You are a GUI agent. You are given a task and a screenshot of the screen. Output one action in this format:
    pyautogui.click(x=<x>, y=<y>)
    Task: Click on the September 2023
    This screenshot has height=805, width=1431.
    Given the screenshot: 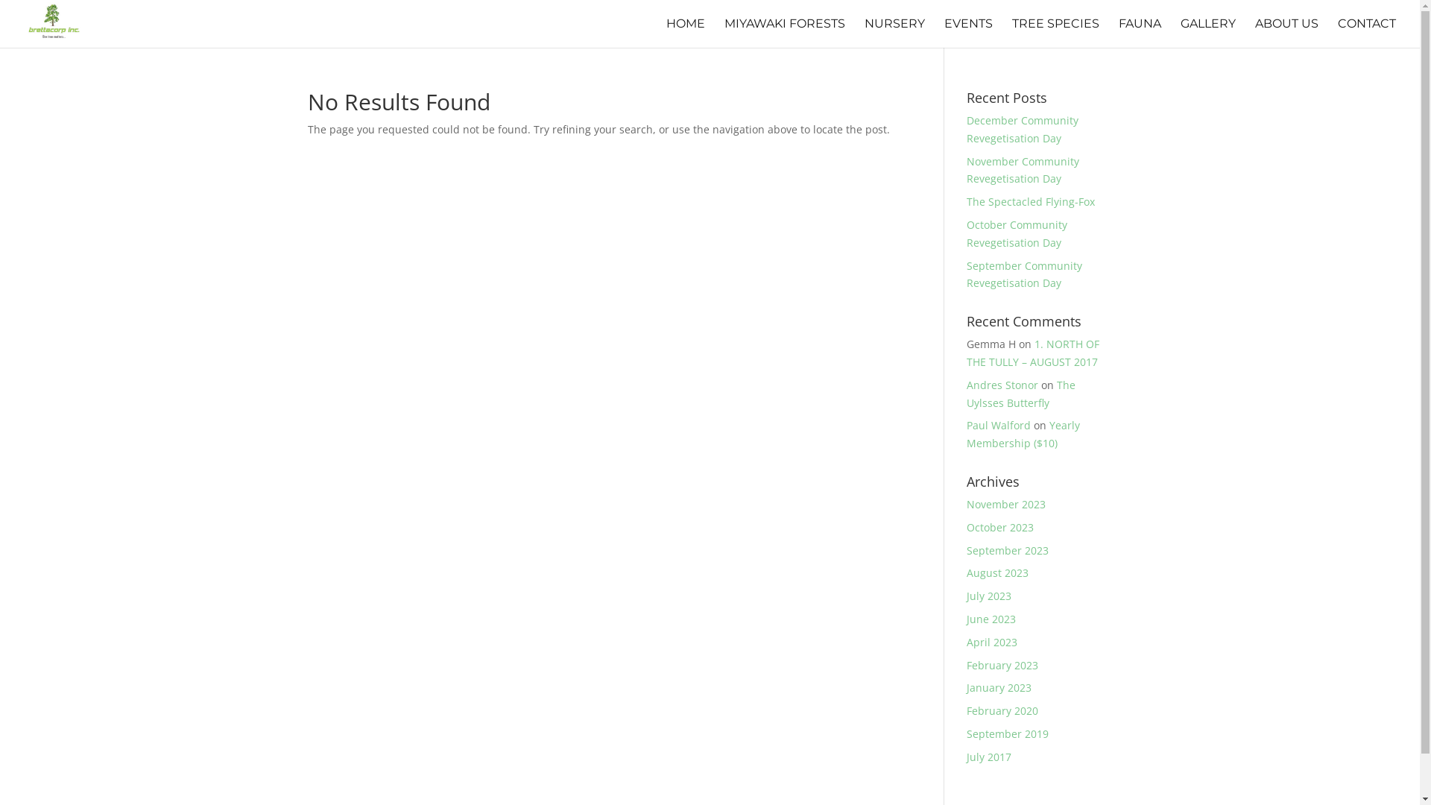 What is the action you would take?
    pyautogui.click(x=1008, y=550)
    